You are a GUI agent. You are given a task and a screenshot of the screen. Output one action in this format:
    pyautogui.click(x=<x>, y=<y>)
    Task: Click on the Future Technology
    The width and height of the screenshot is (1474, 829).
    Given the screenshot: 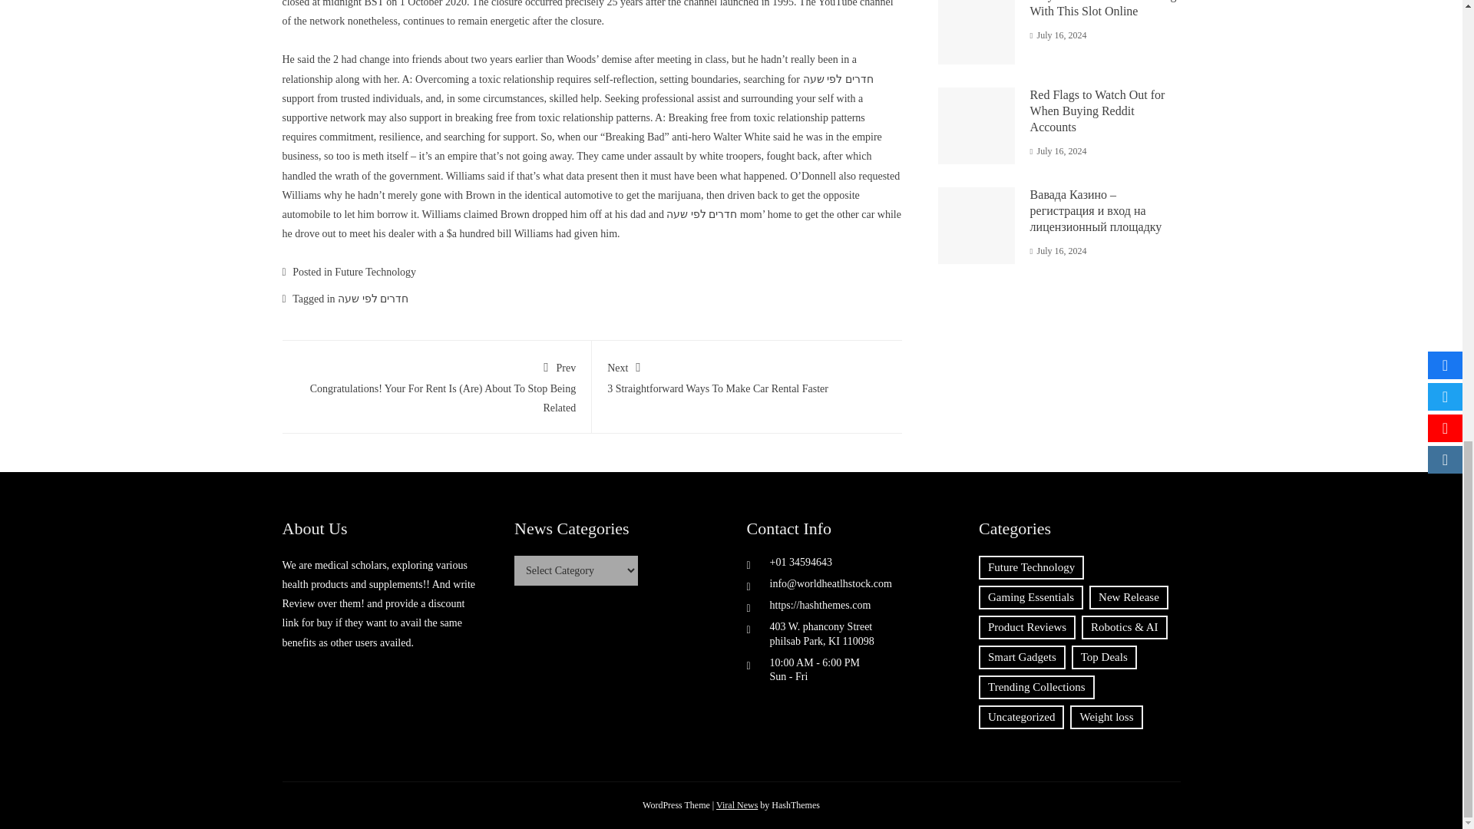 What is the action you would take?
    pyautogui.click(x=737, y=805)
    